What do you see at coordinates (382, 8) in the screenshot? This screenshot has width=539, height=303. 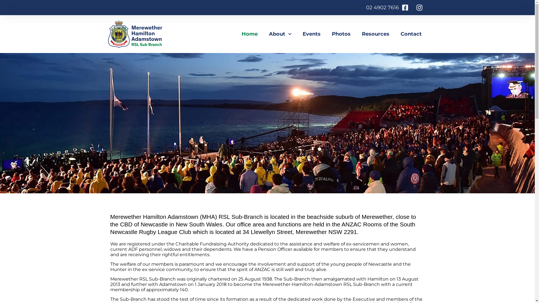 I see `02 4902 7616` at bounding box center [382, 8].